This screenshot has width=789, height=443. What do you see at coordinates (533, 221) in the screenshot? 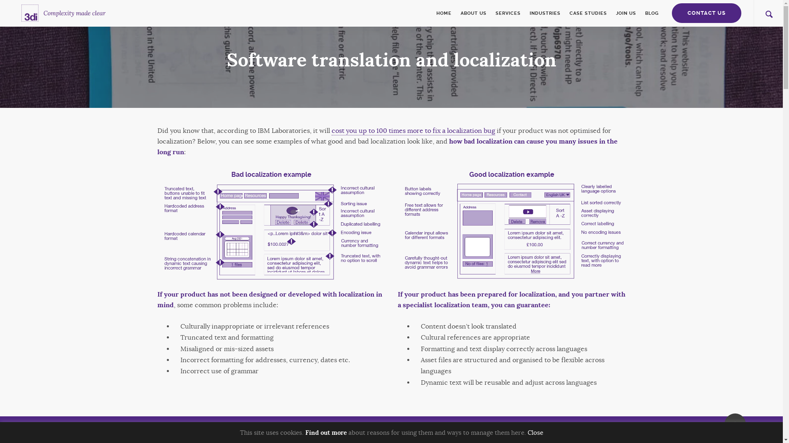
I see `Search` at bounding box center [533, 221].